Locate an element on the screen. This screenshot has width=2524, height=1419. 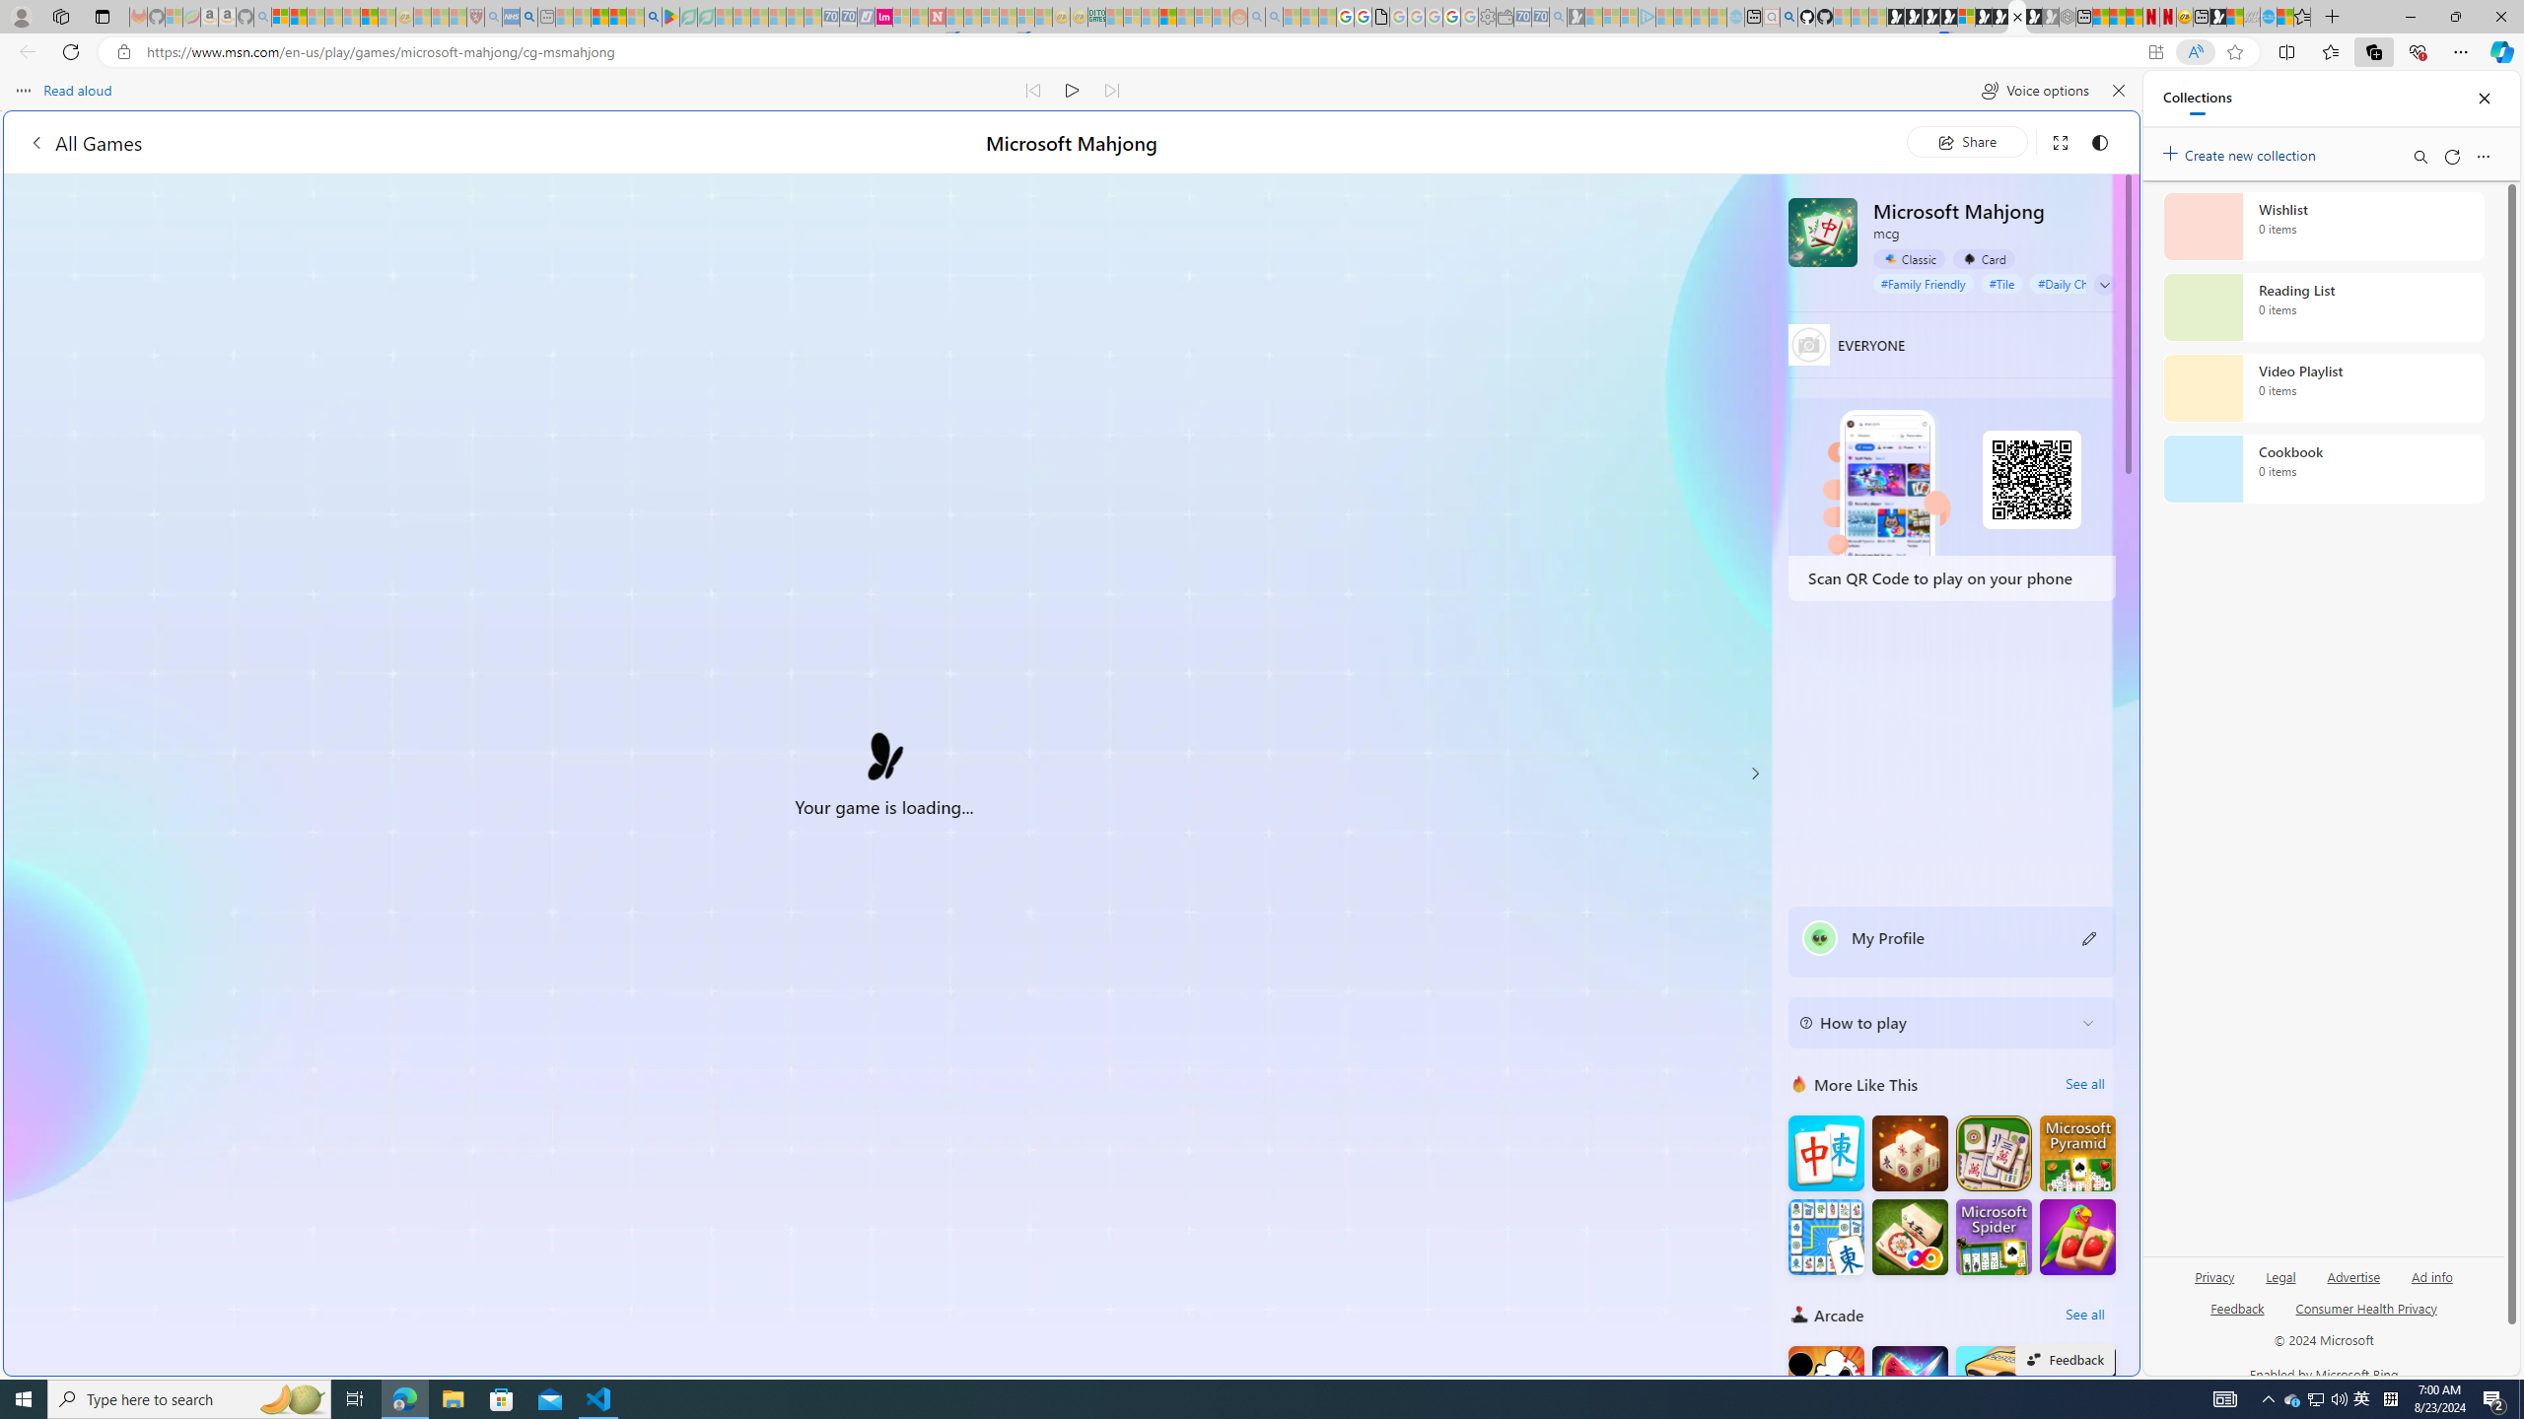
App bar is located at coordinates (1262, 52).